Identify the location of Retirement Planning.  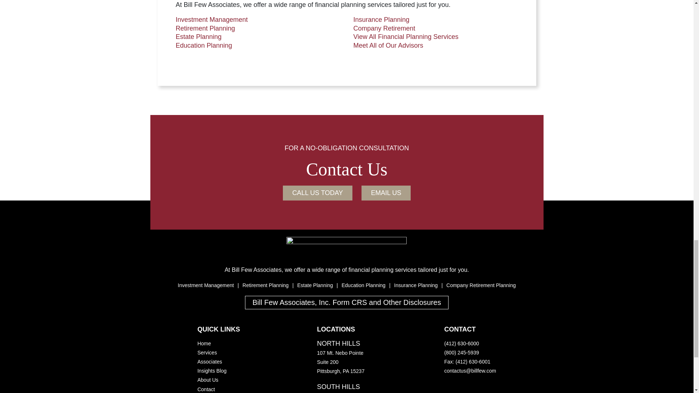
(205, 28).